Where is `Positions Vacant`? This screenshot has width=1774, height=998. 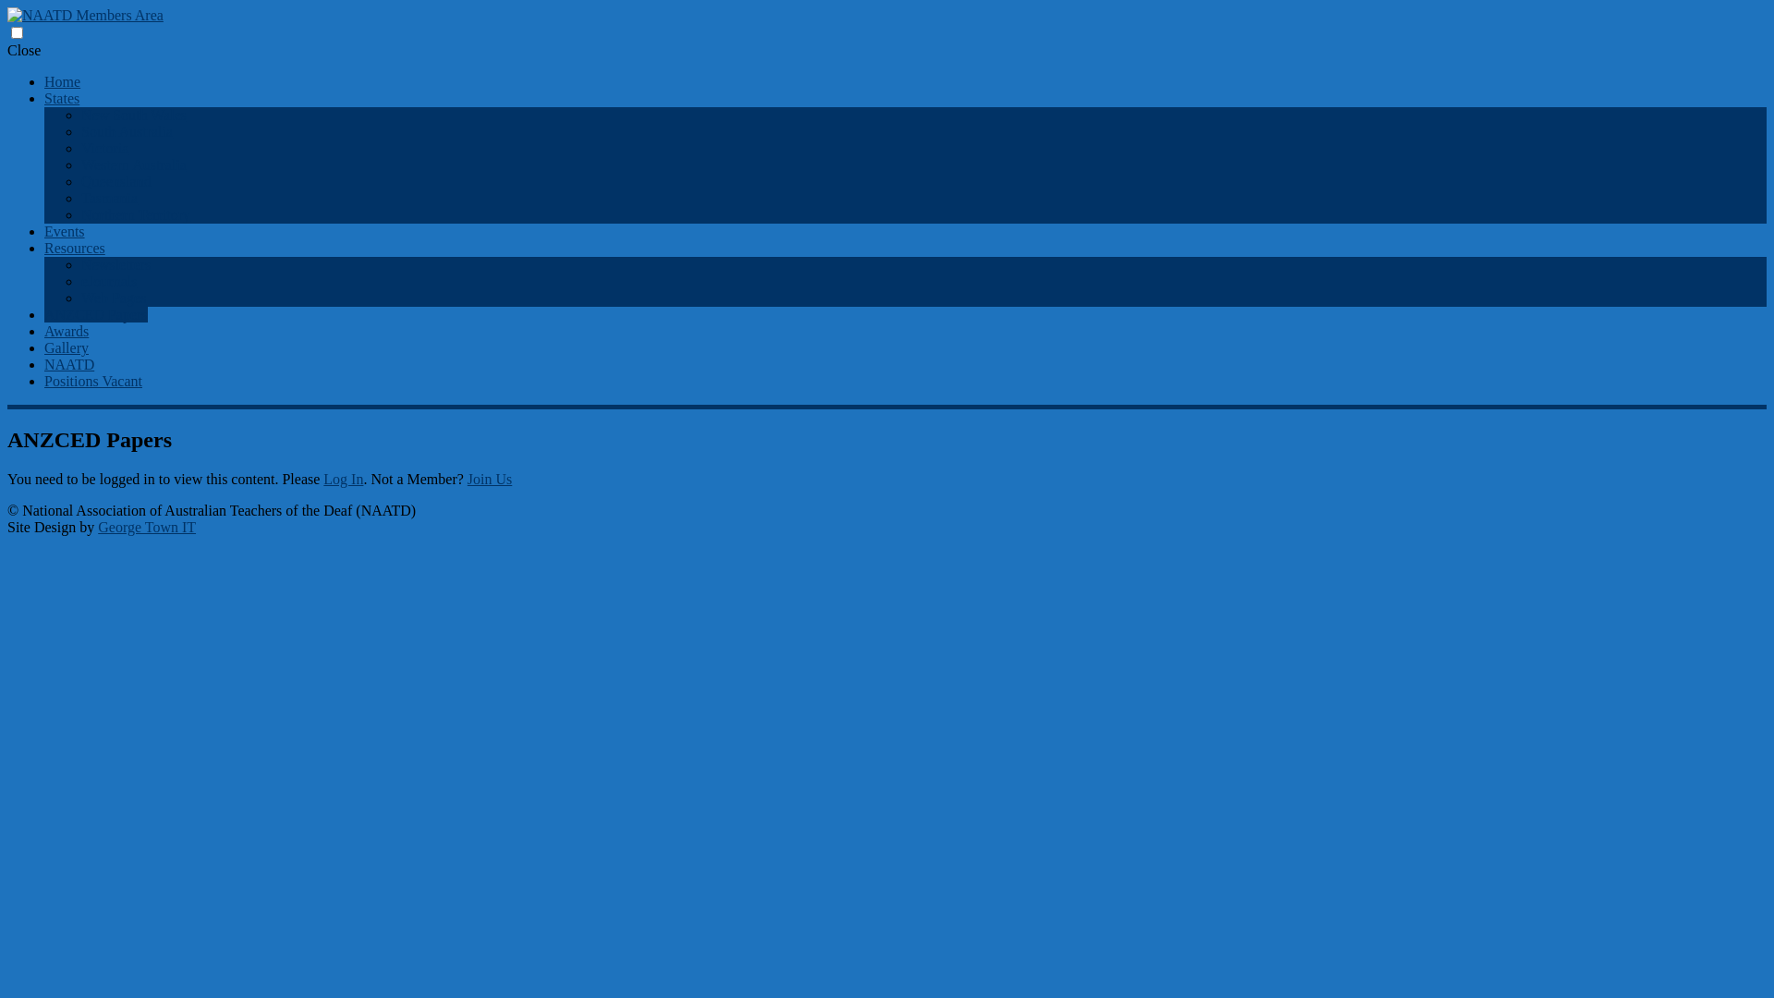 Positions Vacant is located at coordinates (93, 381).